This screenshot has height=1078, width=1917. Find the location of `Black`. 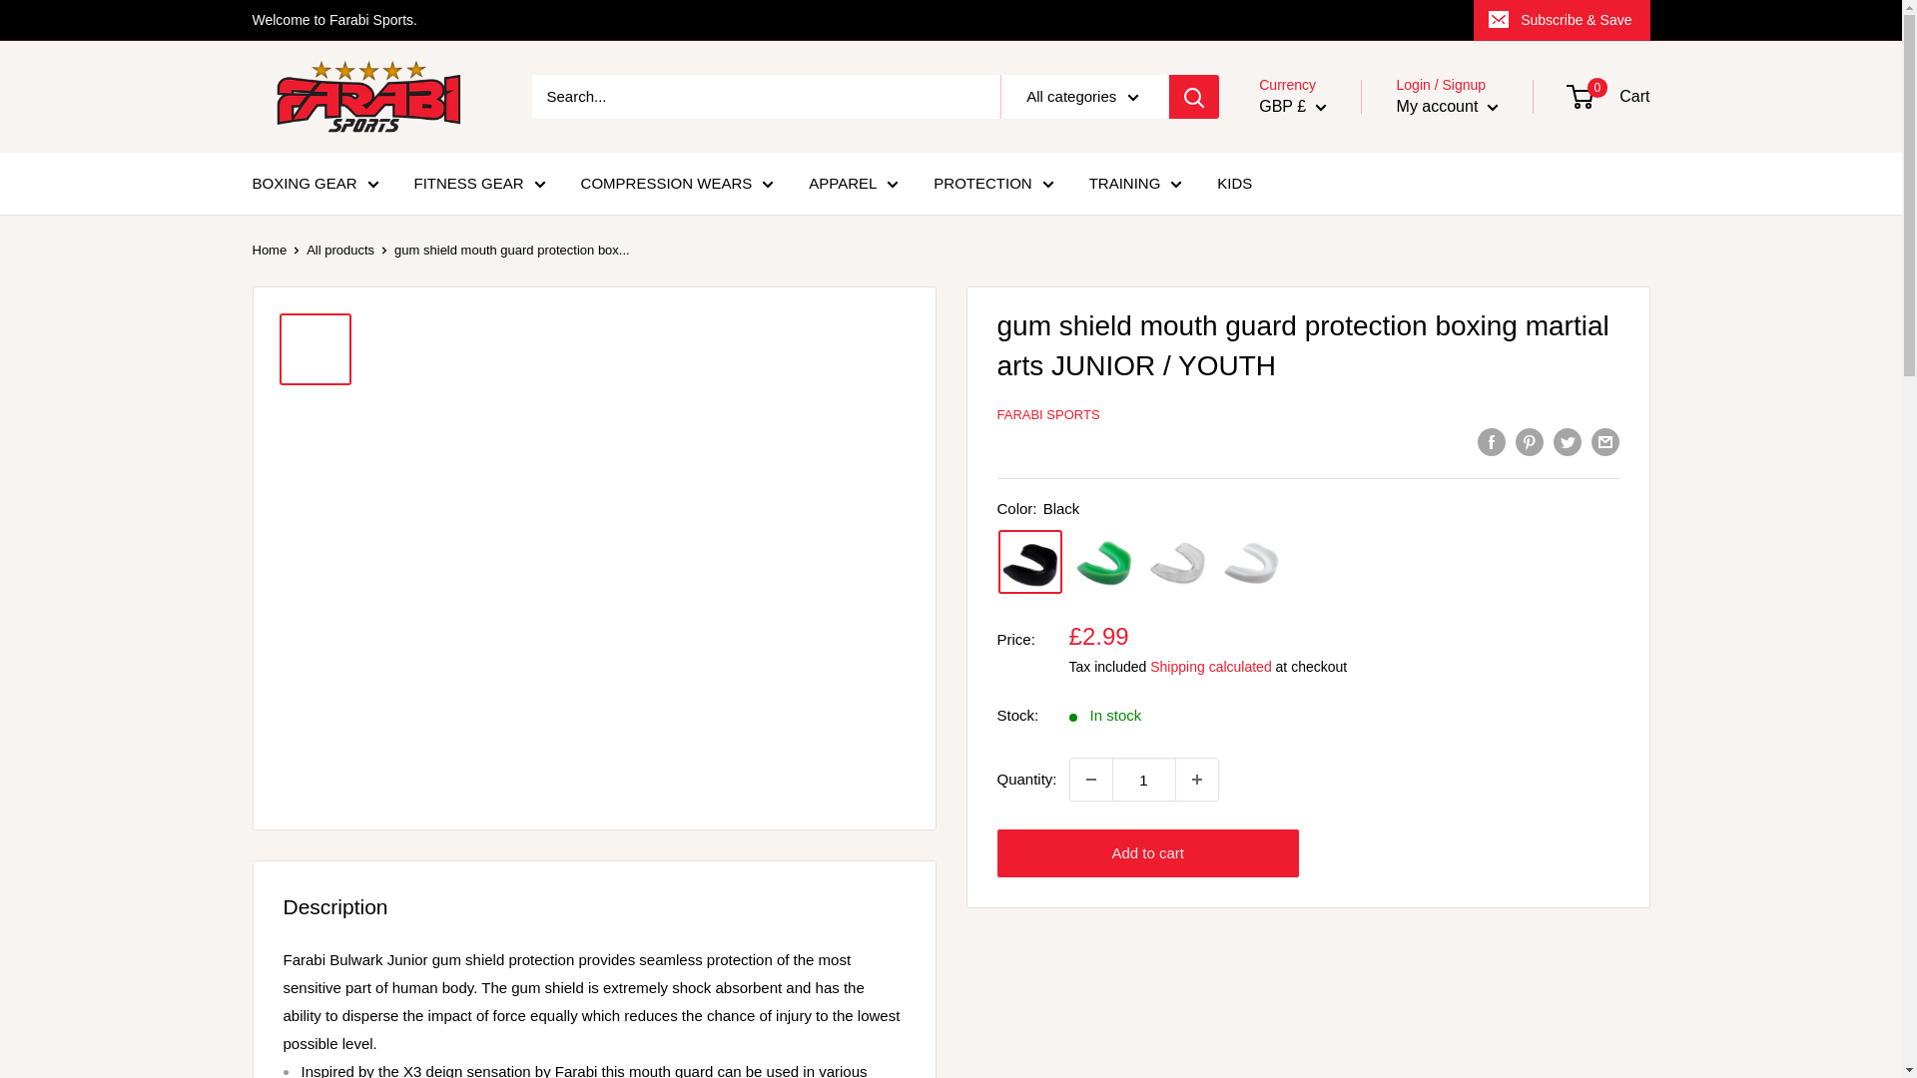

Black is located at coordinates (1030, 562).